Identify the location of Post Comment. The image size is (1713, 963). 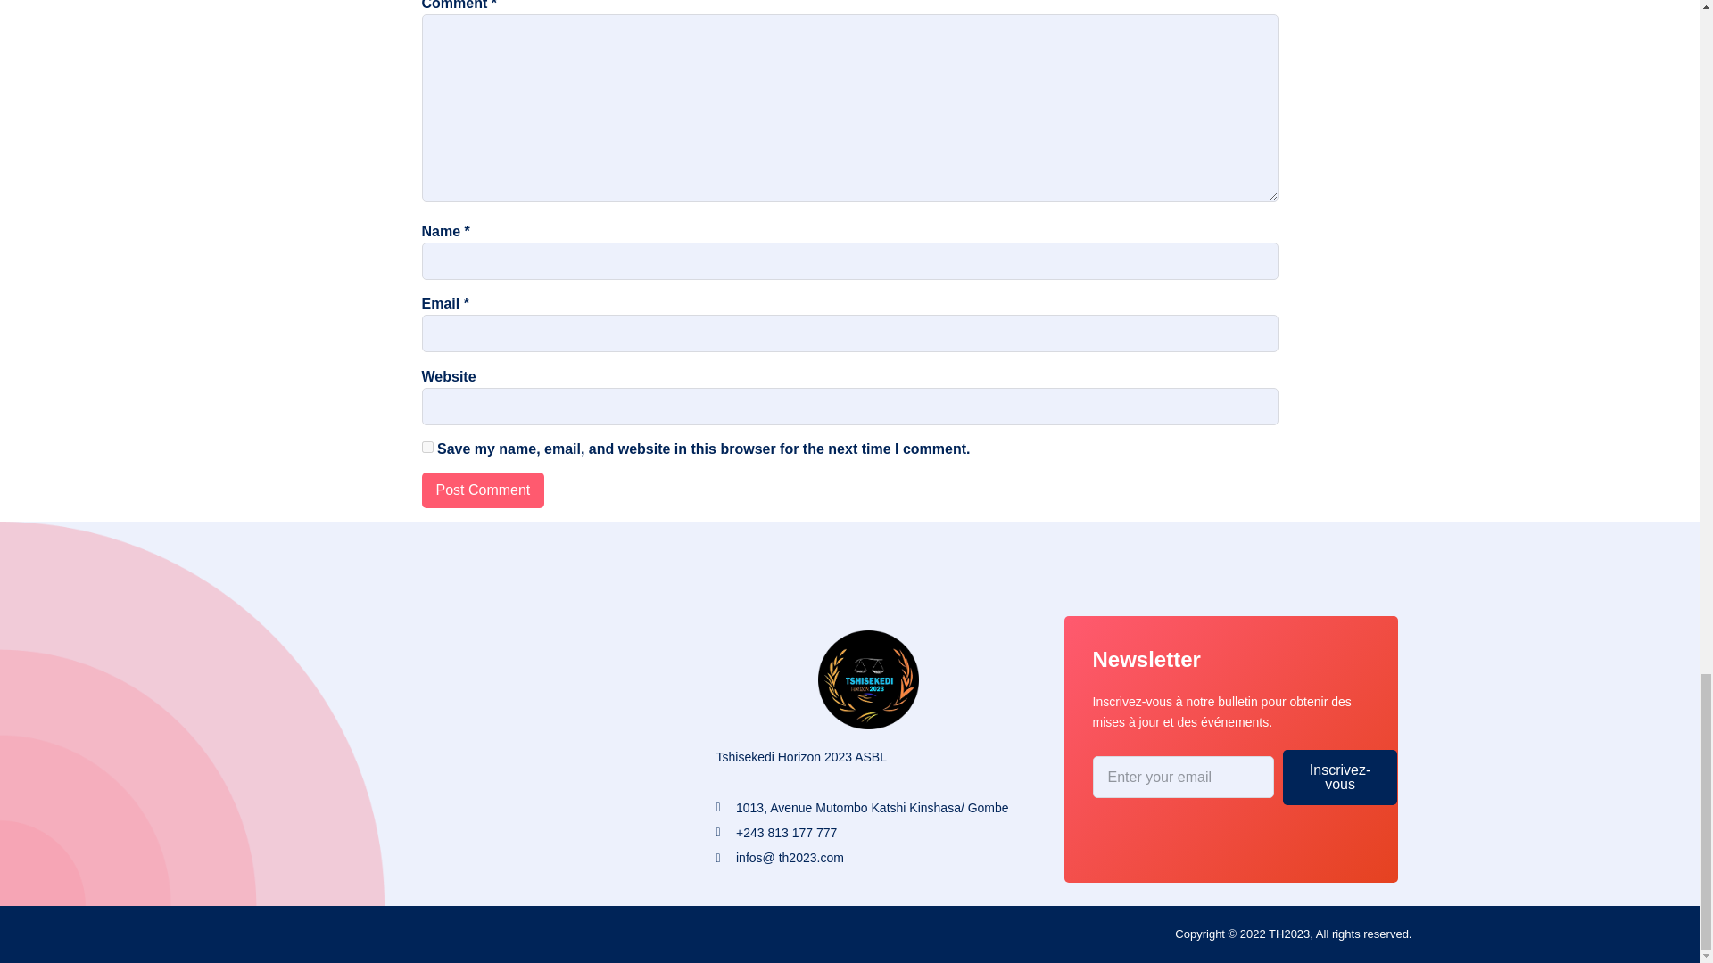
(483, 490).